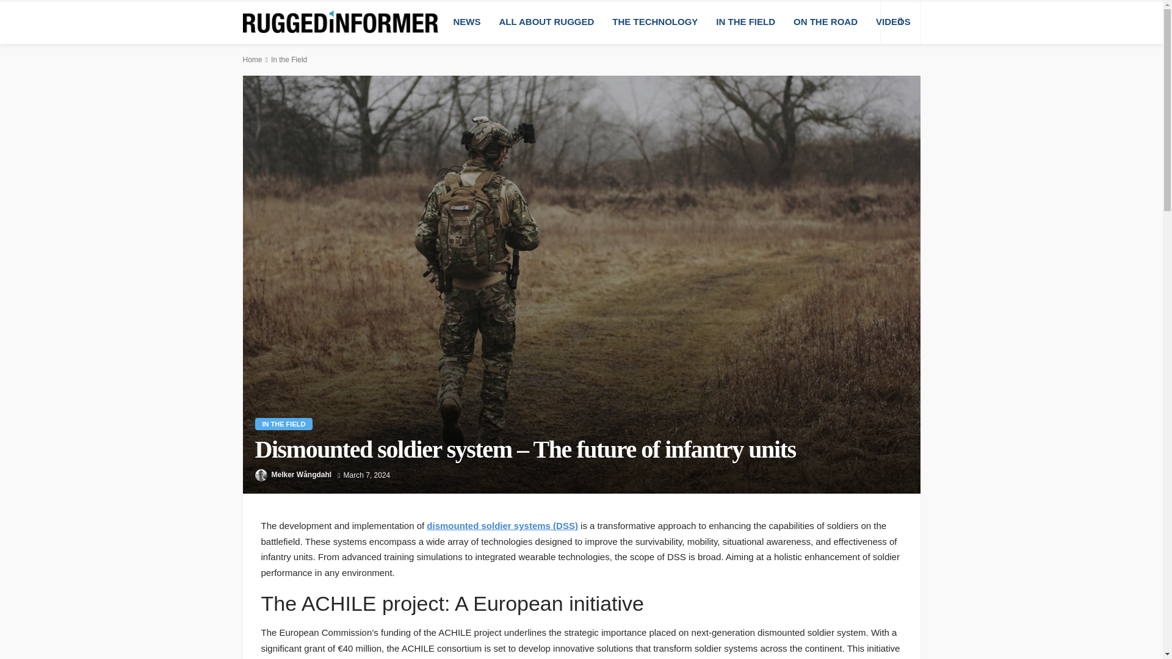 The width and height of the screenshot is (1172, 659). I want to click on IN THE FIELD, so click(745, 22).